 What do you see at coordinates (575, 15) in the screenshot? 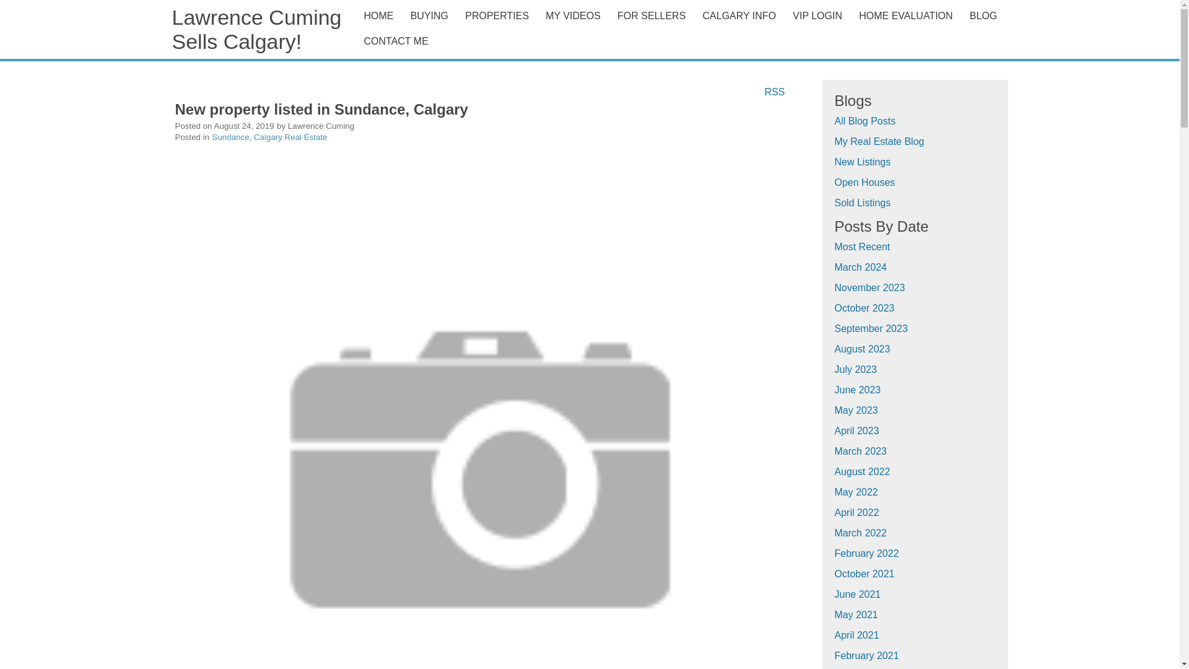
I see `MY VIDEOS` at bounding box center [575, 15].